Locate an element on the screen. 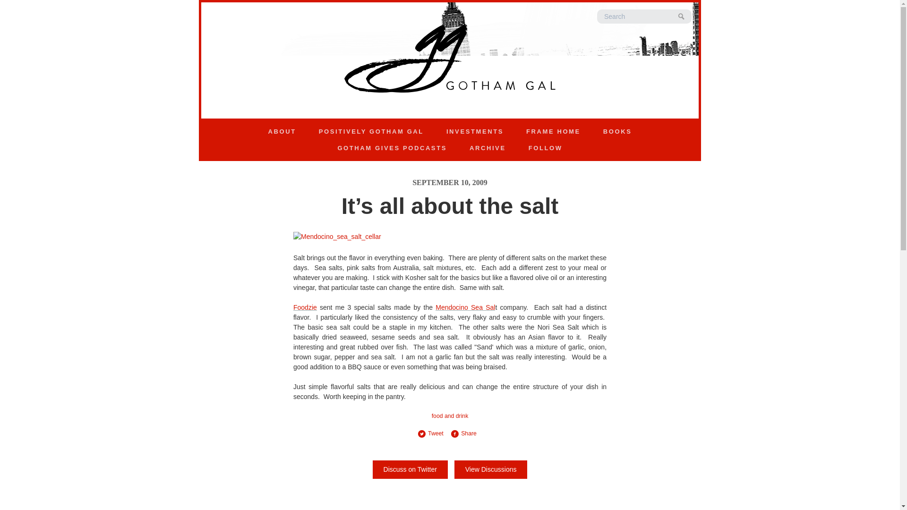  FRAME HOME is located at coordinates (554, 131).